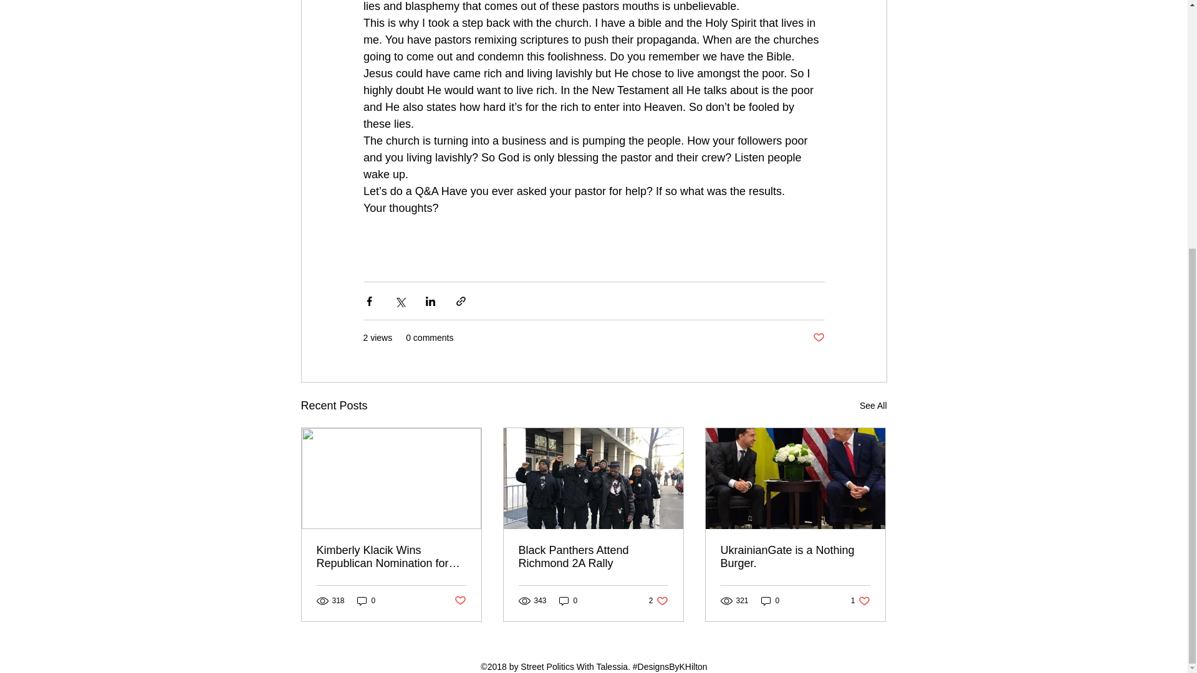 The image size is (1197, 673). I want to click on UkrainianGate is a Nothing Burger. , so click(392, 556).